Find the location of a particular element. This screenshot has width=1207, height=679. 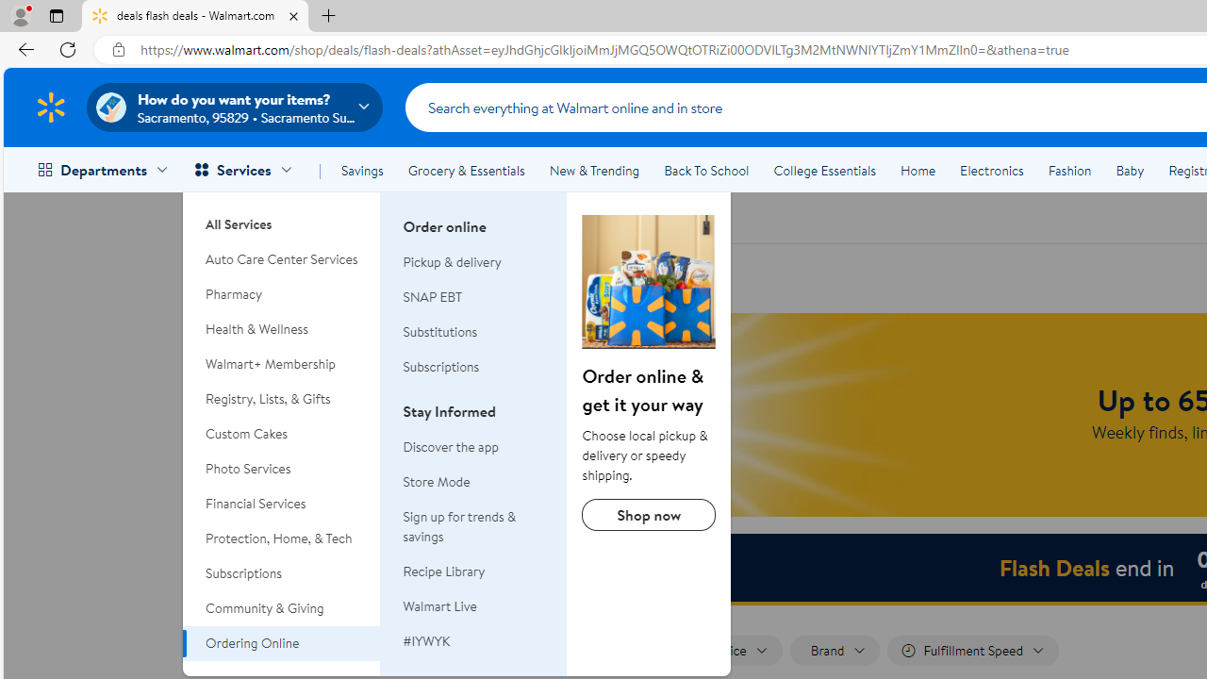

deals flash deals - Walmart.com is located at coordinates (195, 17).